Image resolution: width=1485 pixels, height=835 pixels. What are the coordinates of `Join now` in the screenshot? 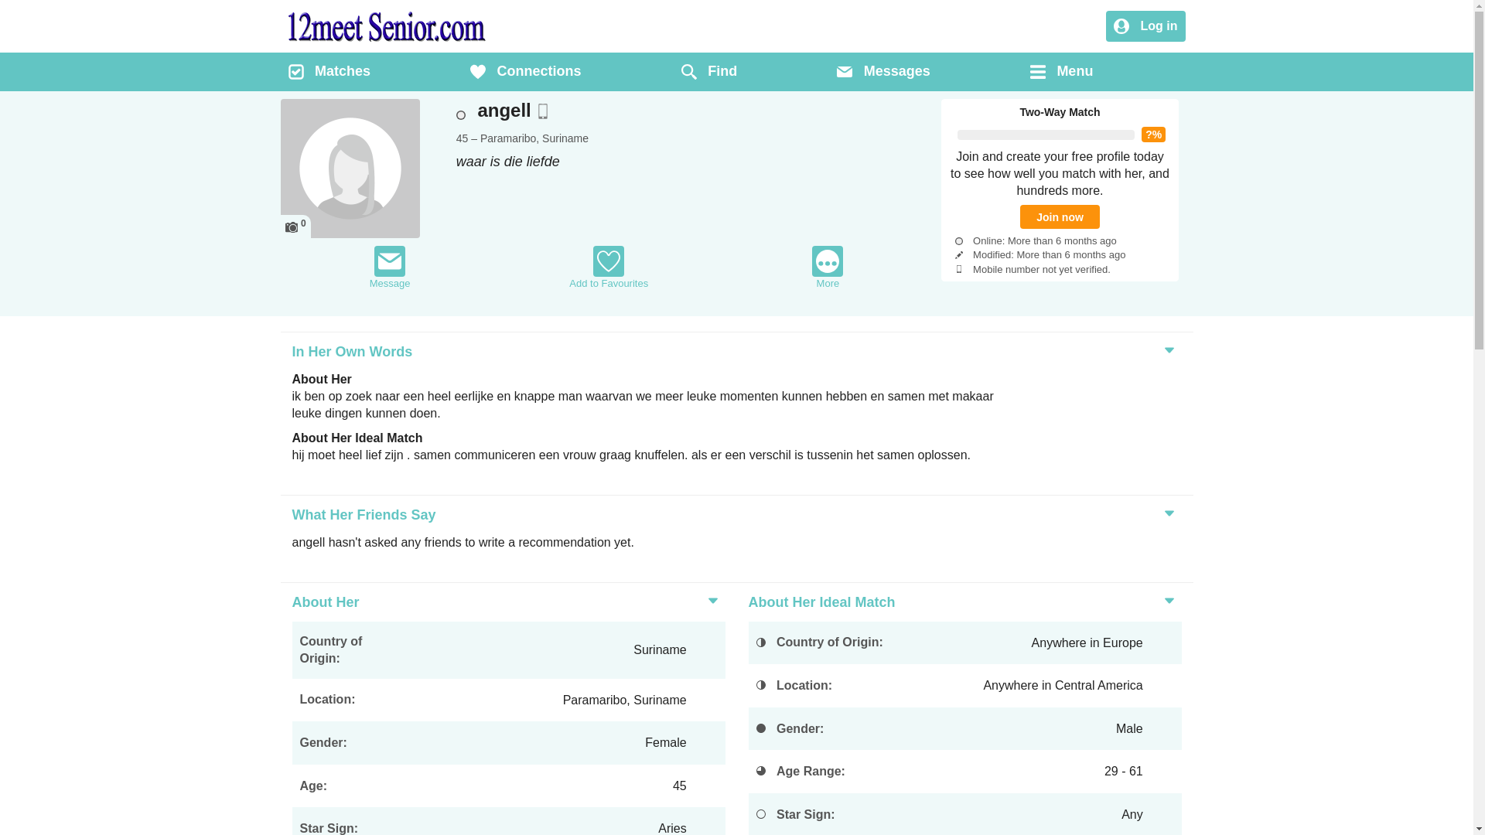 It's located at (1060, 216).